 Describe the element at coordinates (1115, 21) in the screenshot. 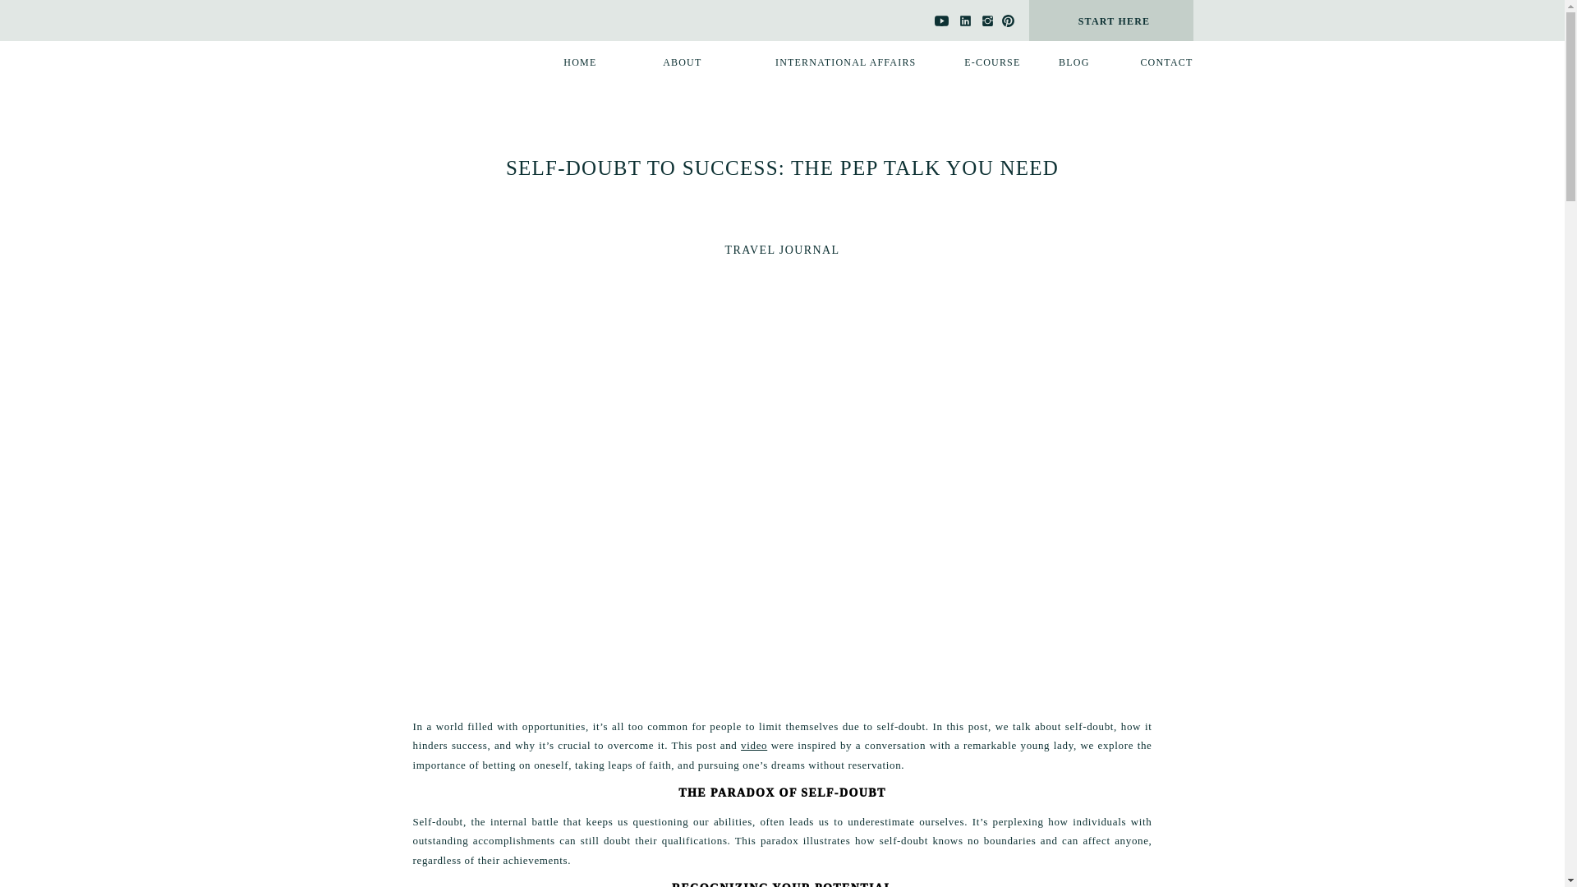

I see `START HERE` at that location.